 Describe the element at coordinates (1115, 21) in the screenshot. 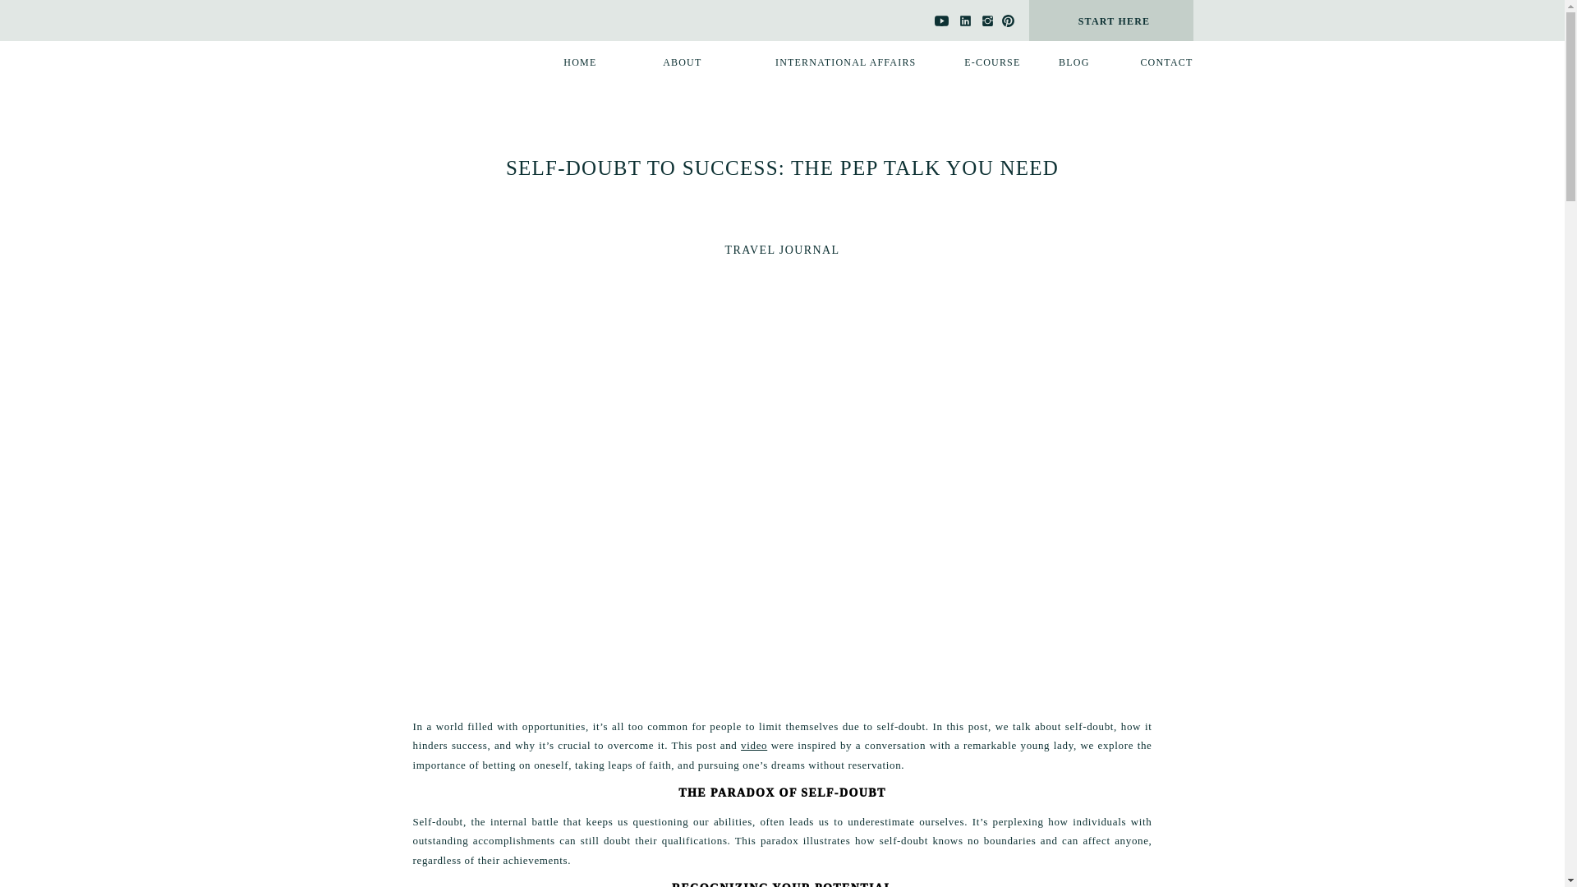

I see `START HERE` at that location.